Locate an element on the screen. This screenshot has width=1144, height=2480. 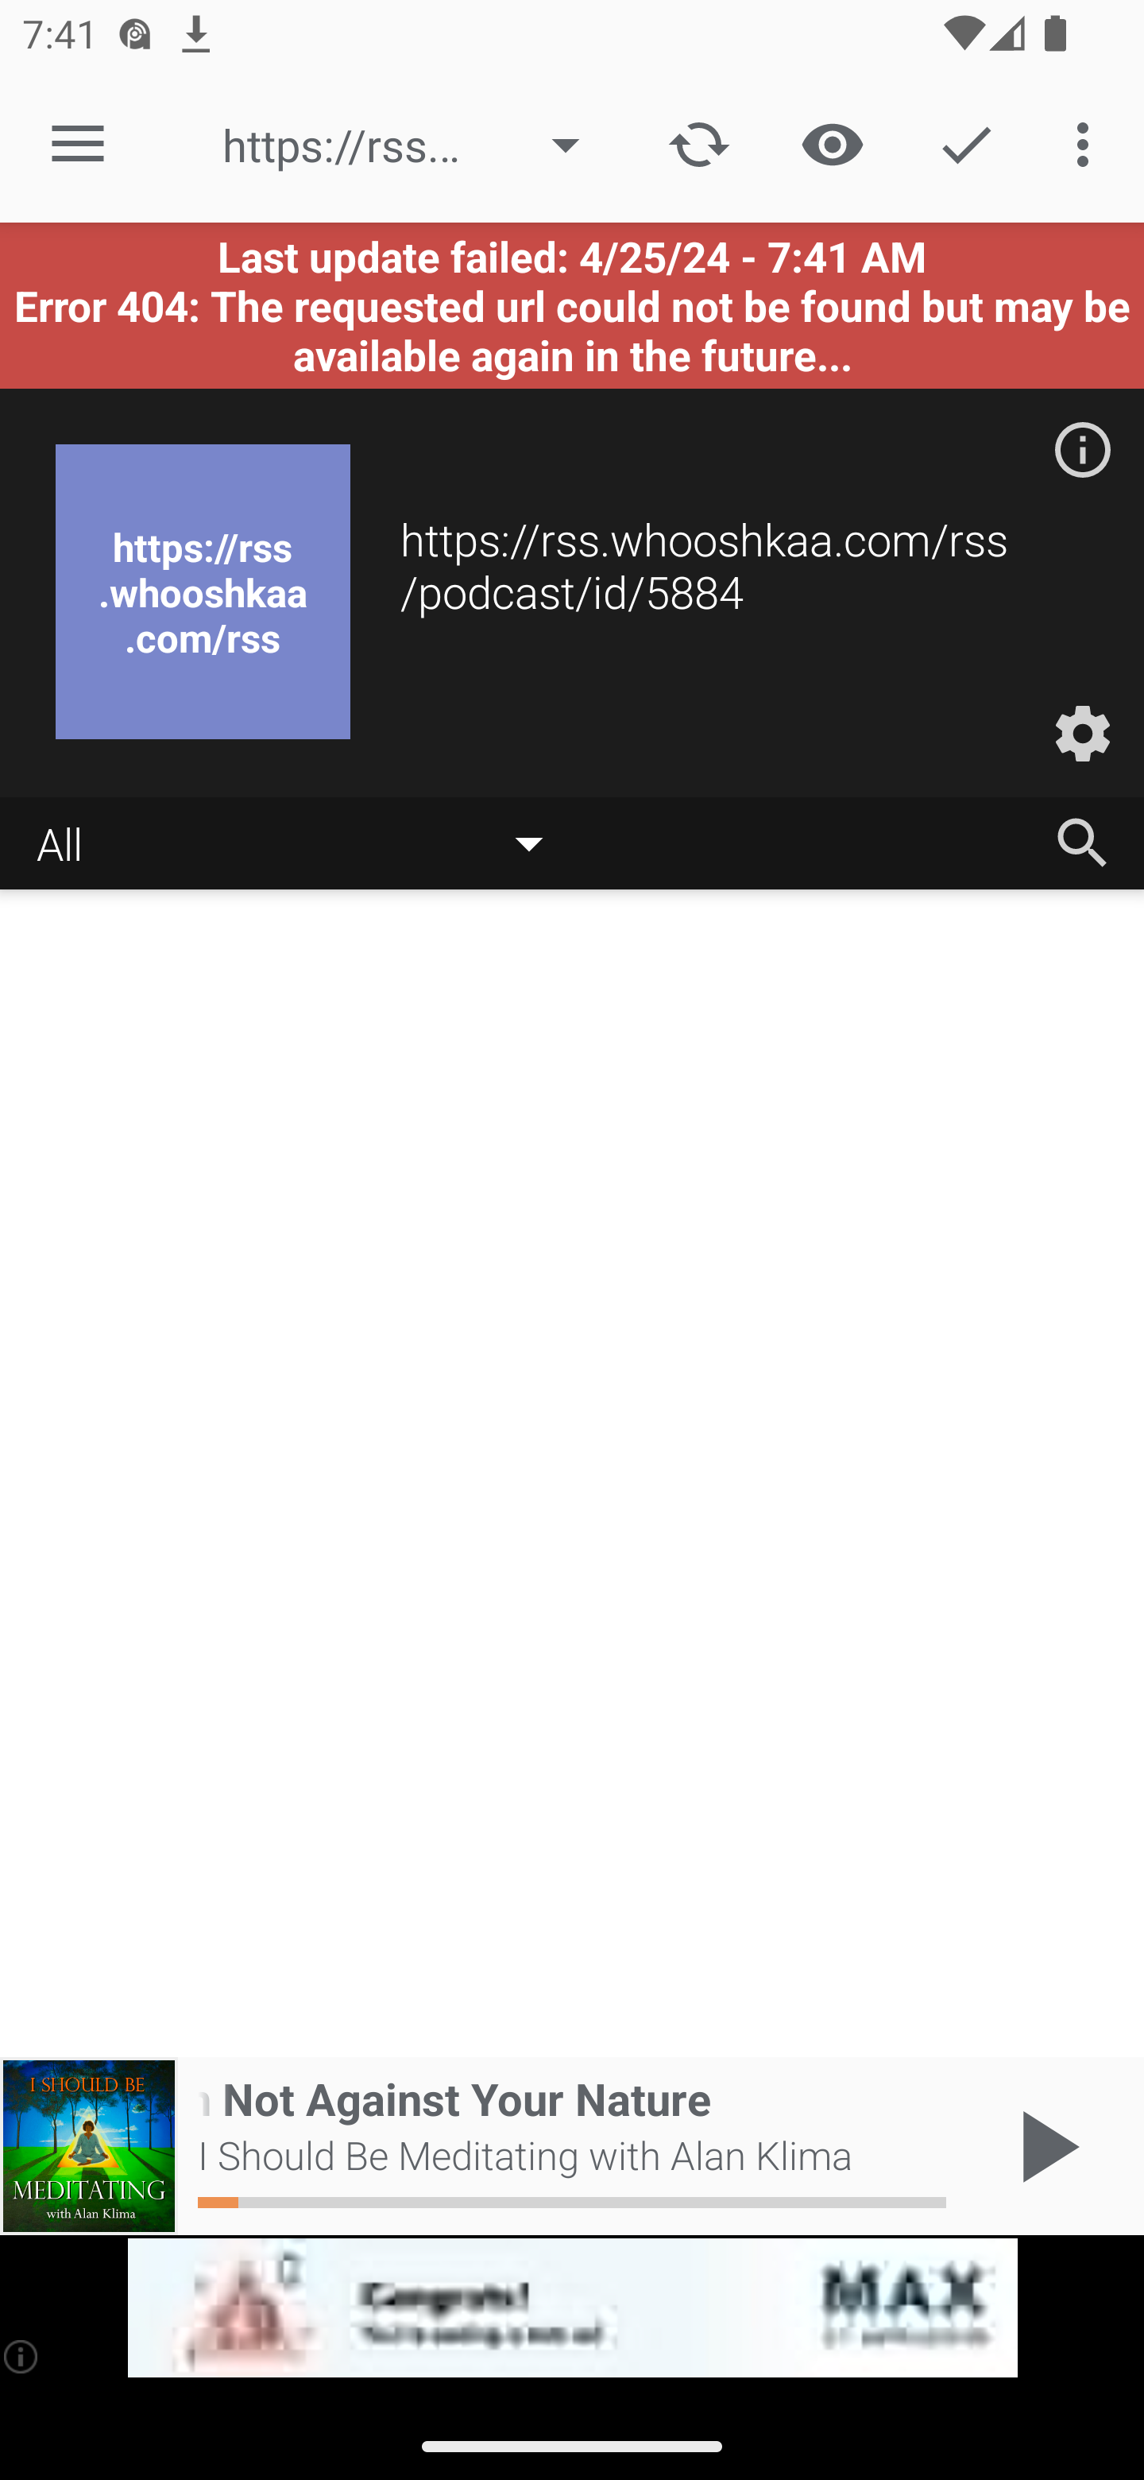
Show / Hide played content is located at coordinates (832, 143).